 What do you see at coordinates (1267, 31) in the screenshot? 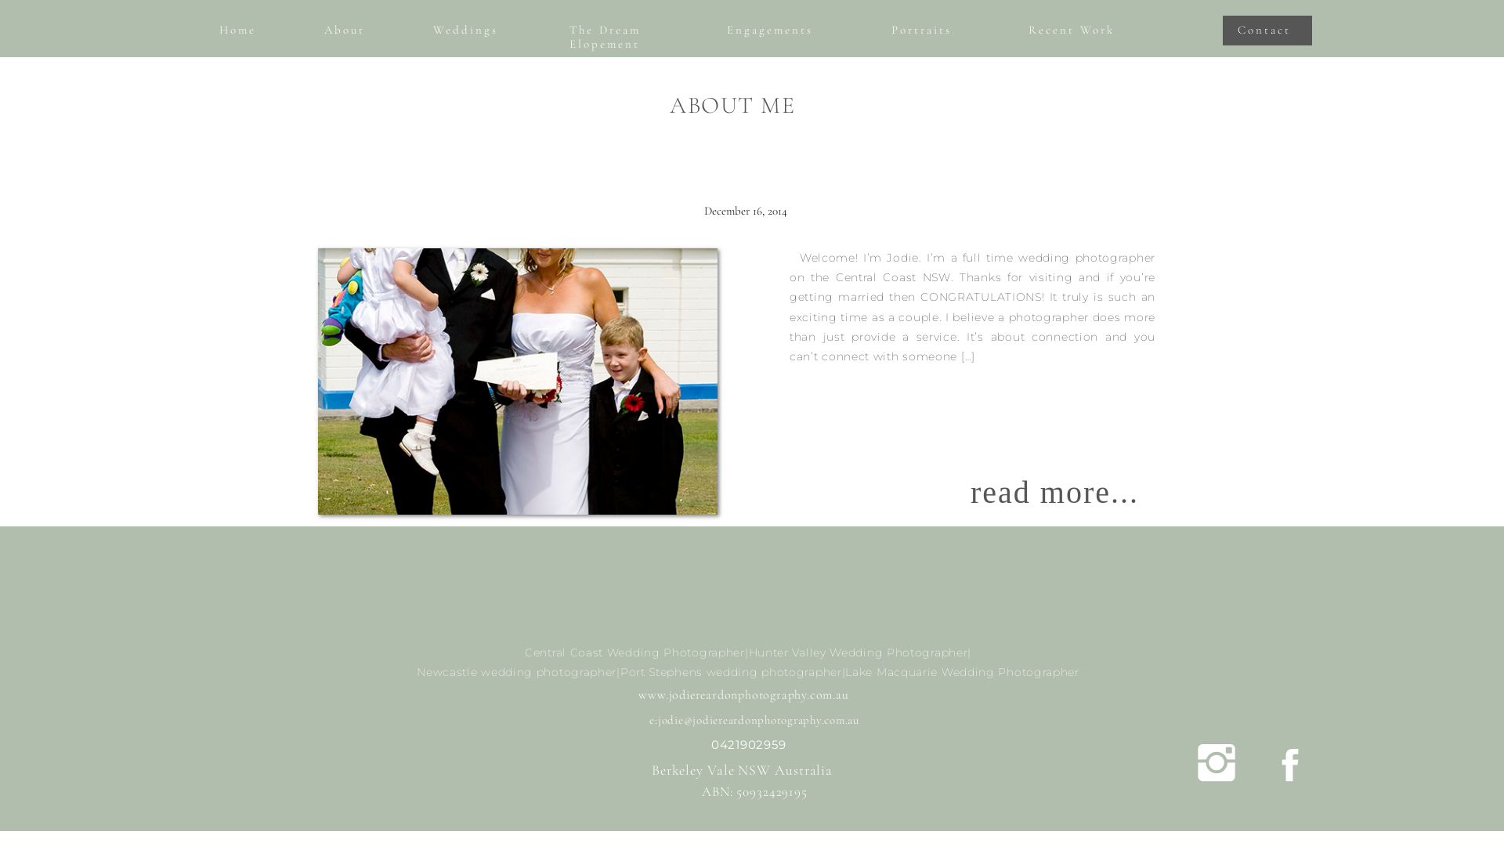
I see `Contact` at bounding box center [1267, 31].